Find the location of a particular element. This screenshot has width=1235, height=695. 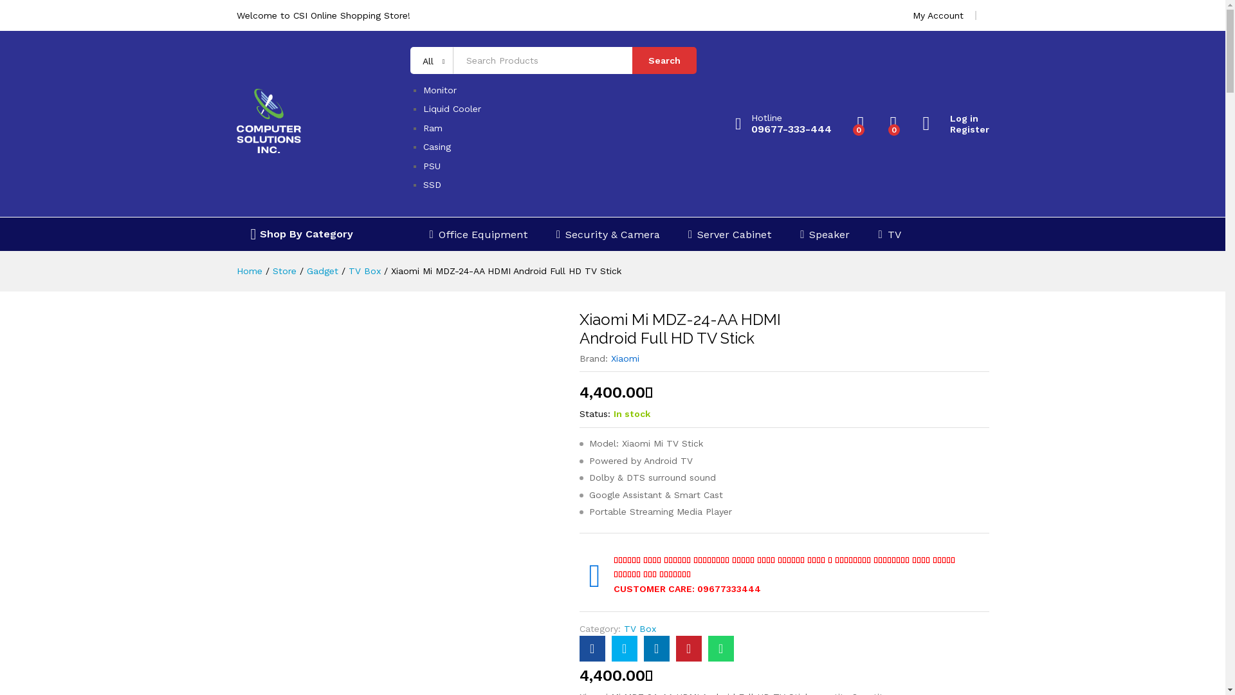

Xiaomi Mi MDZ-24-AA HDMI Android Full HD TV Stick is located at coordinates (592, 649).